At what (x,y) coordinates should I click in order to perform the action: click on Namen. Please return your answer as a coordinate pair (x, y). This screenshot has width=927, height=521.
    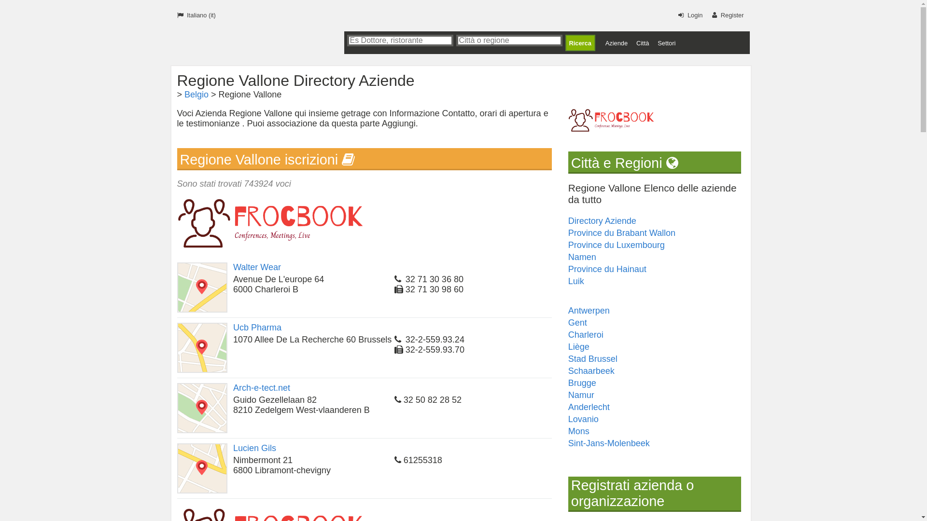
    Looking at the image, I should click on (582, 257).